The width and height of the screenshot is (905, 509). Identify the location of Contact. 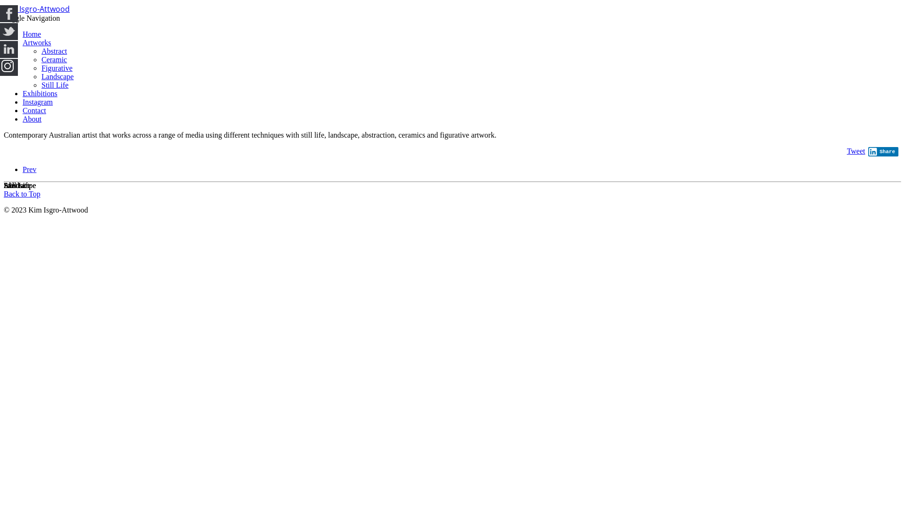
(34, 110).